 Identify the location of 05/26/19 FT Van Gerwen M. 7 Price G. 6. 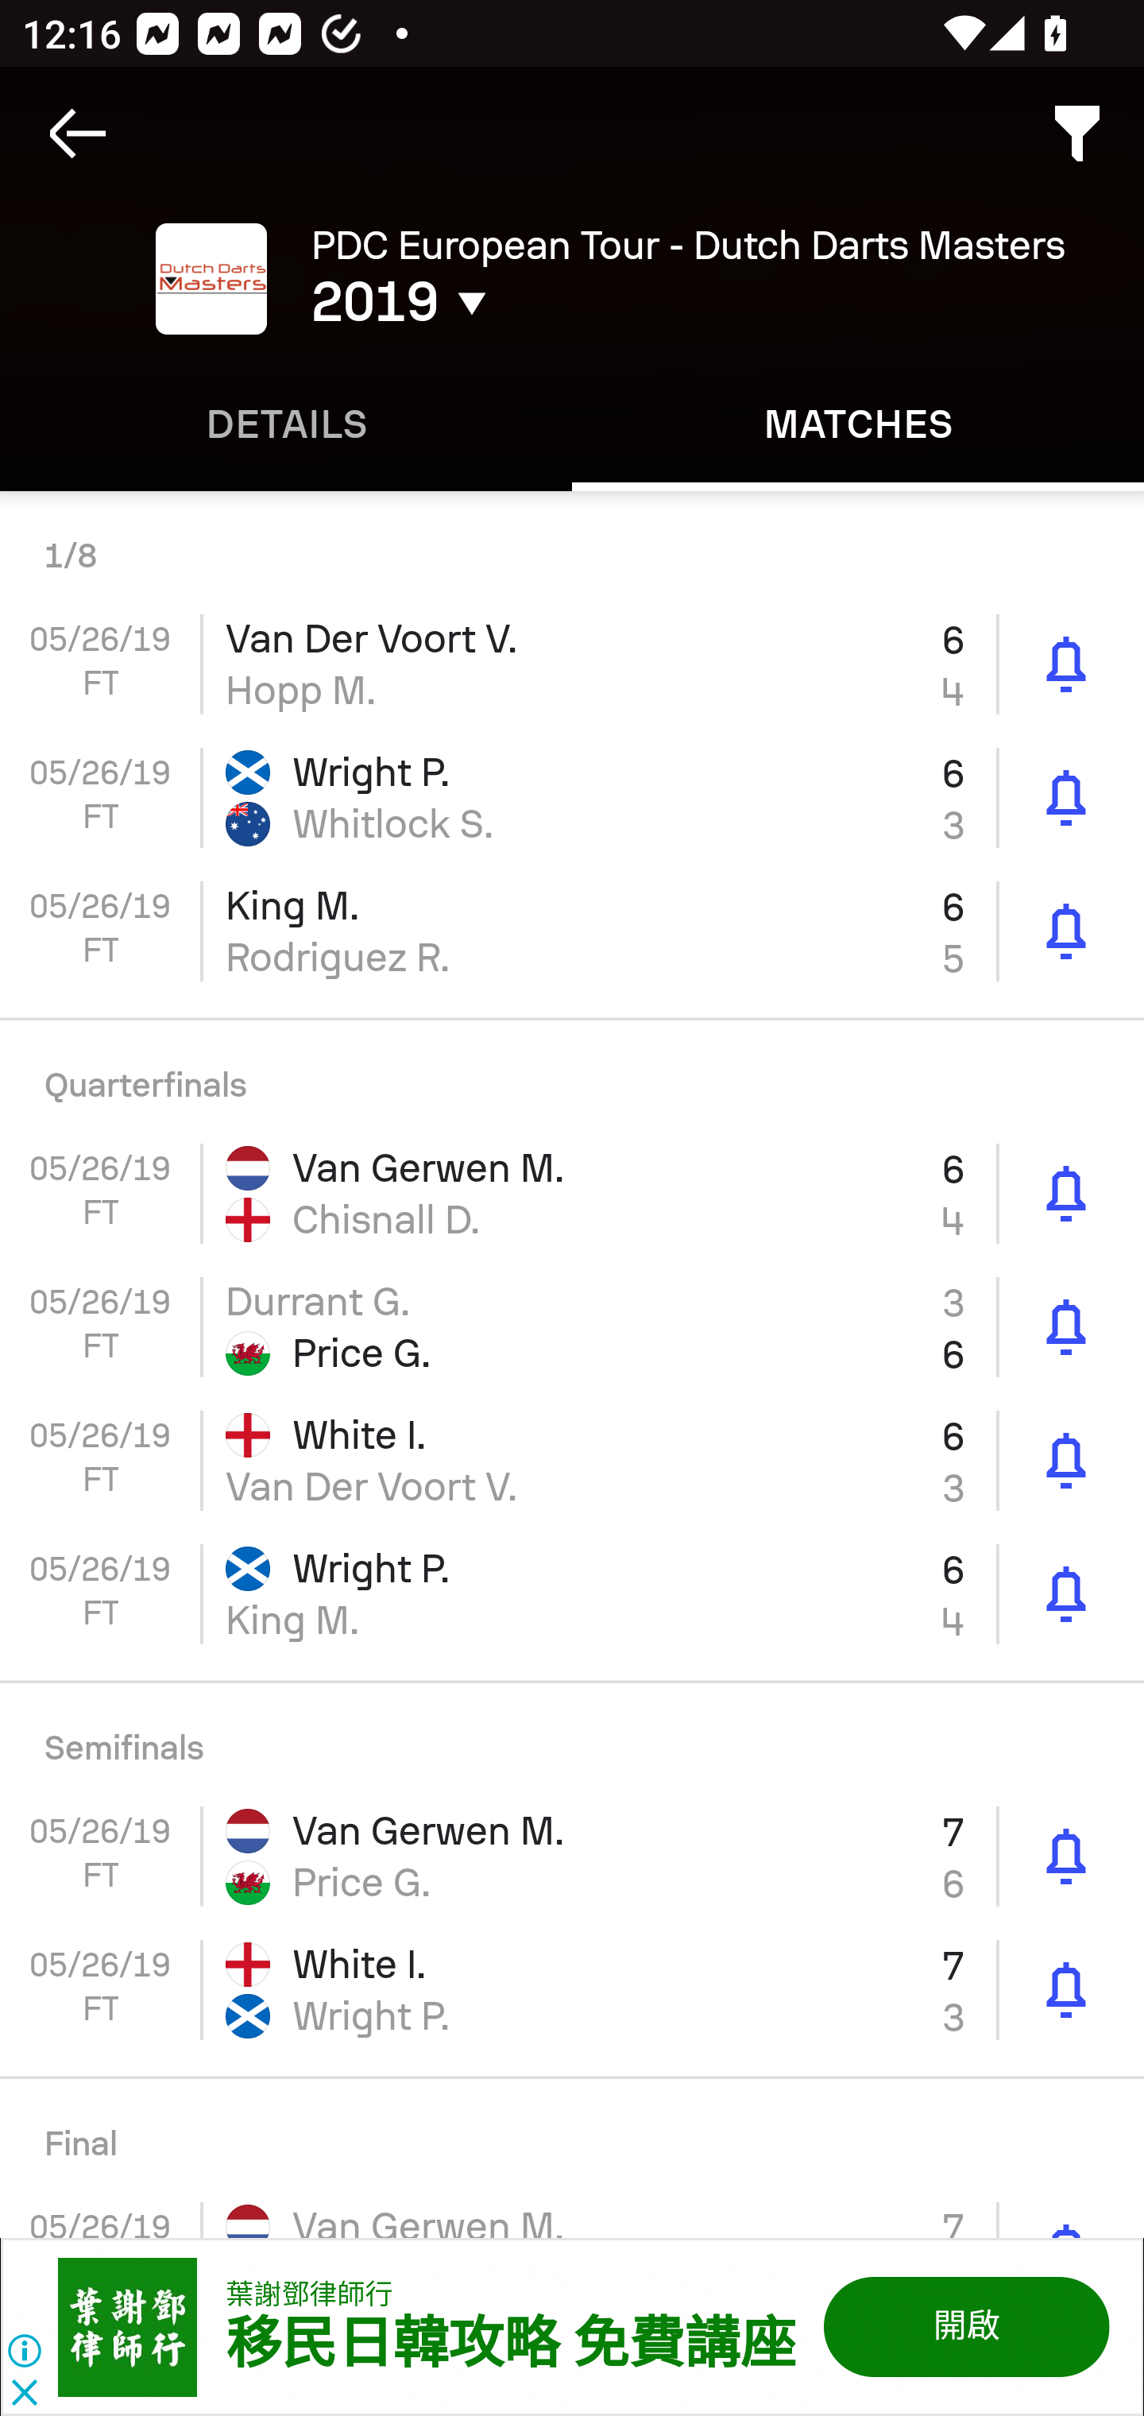
(572, 1857).